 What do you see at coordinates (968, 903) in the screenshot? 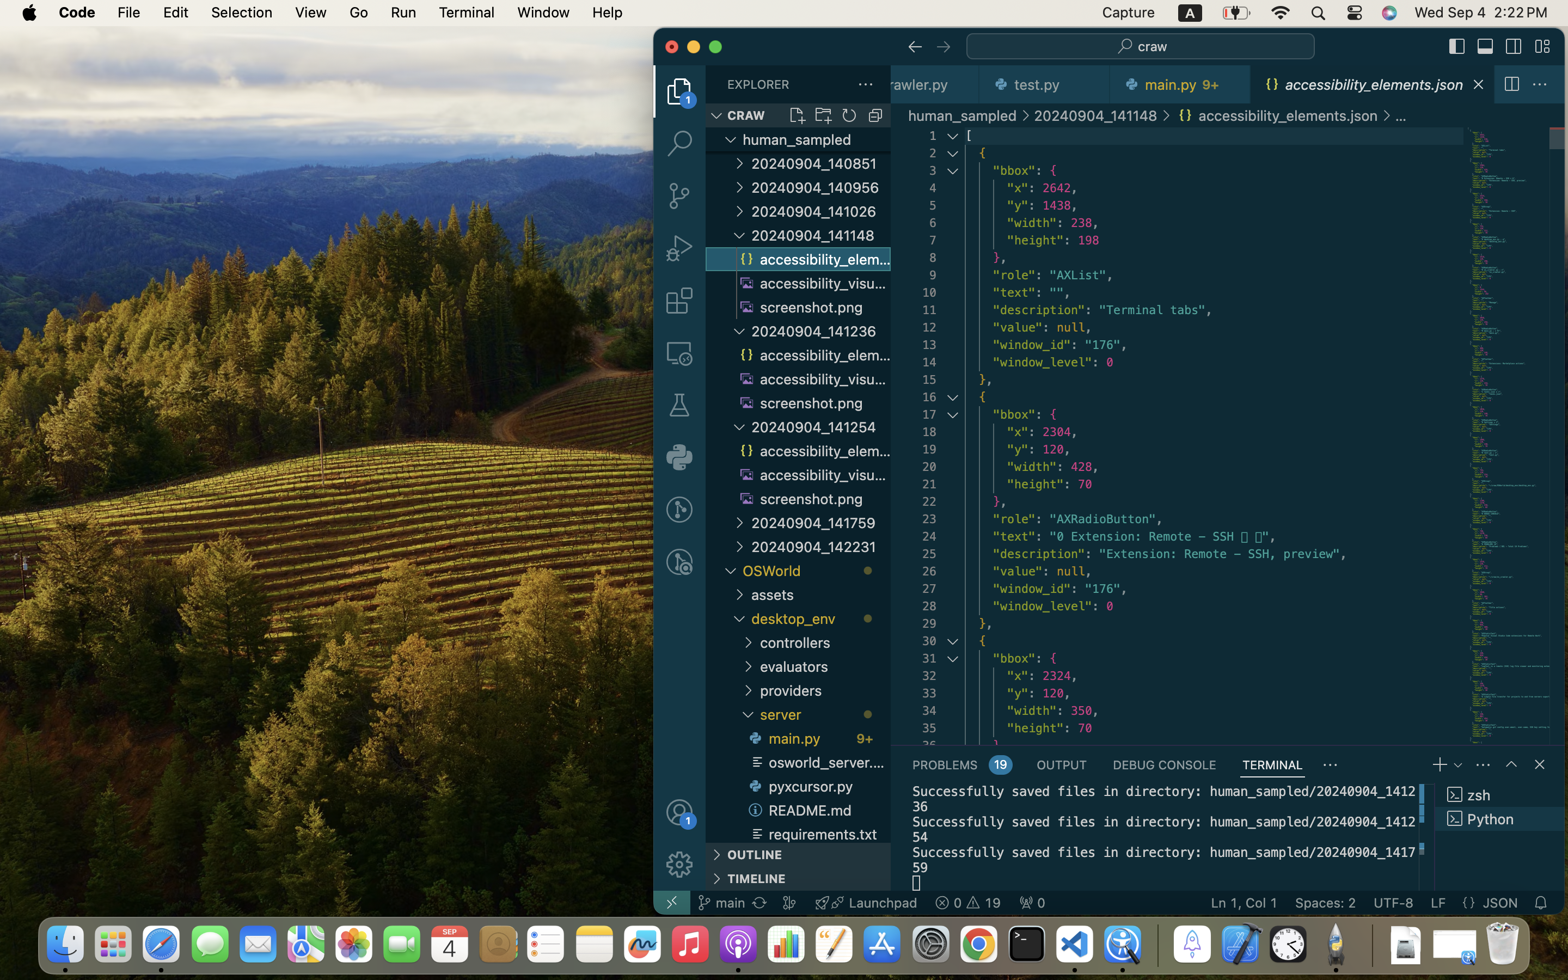
I see `19  0 ` at bounding box center [968, 903].